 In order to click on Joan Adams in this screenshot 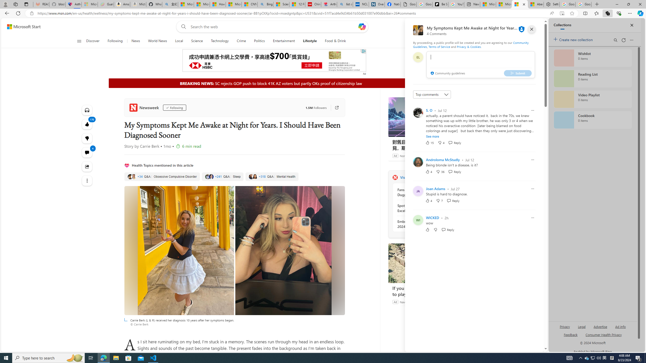, I will do `click(435, 189)`.